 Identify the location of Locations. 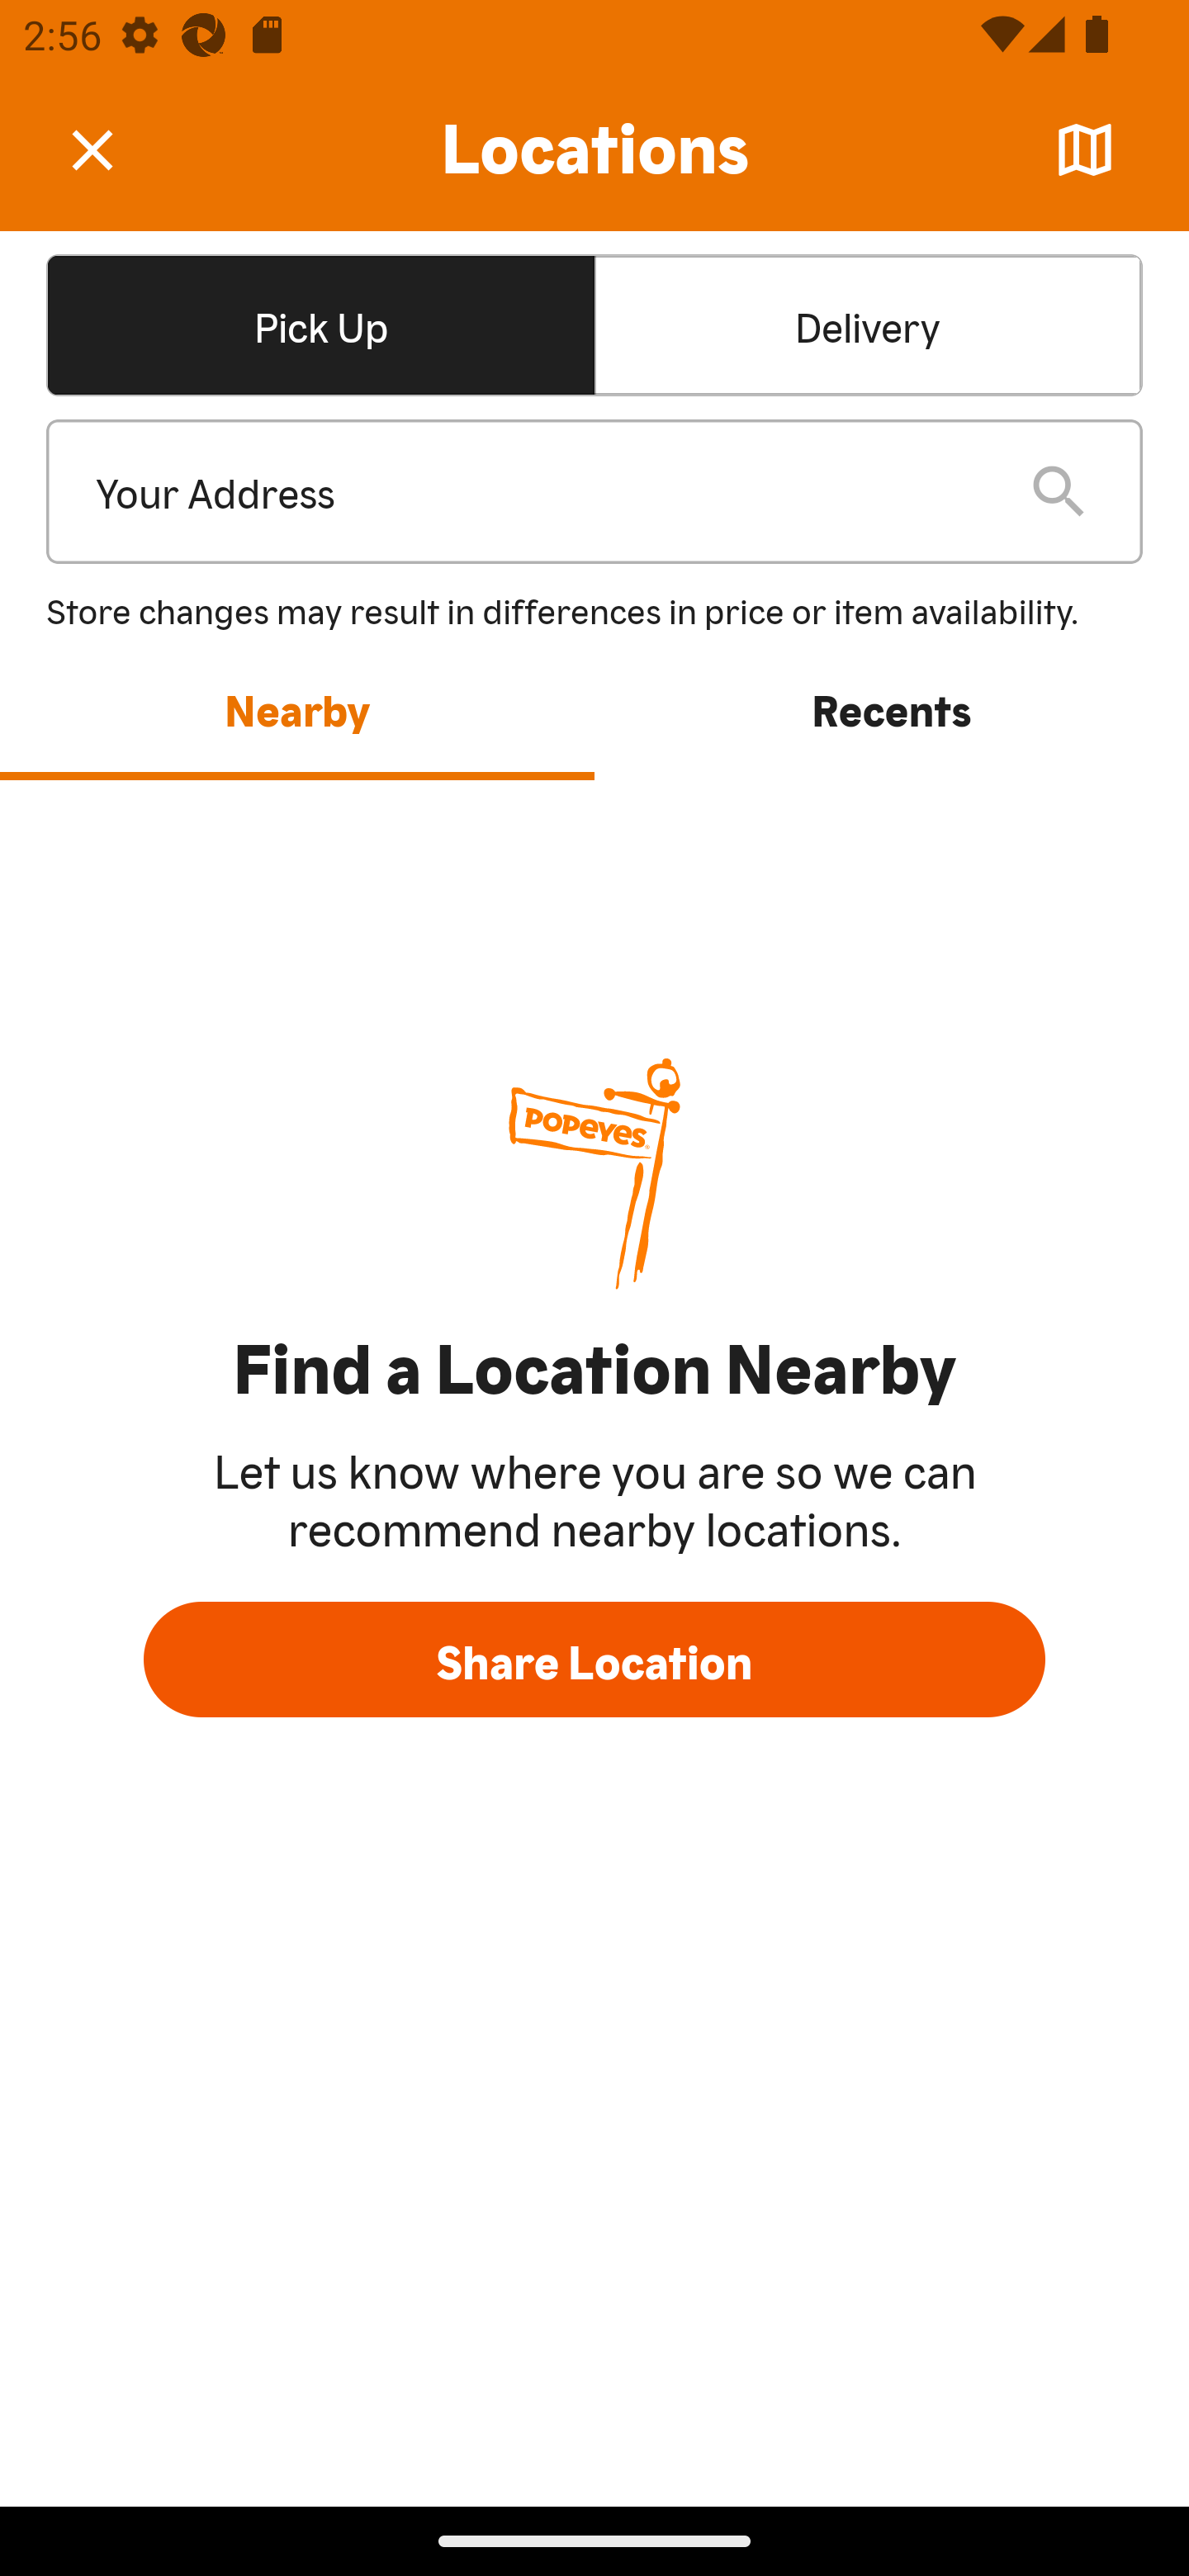
(594, 150).